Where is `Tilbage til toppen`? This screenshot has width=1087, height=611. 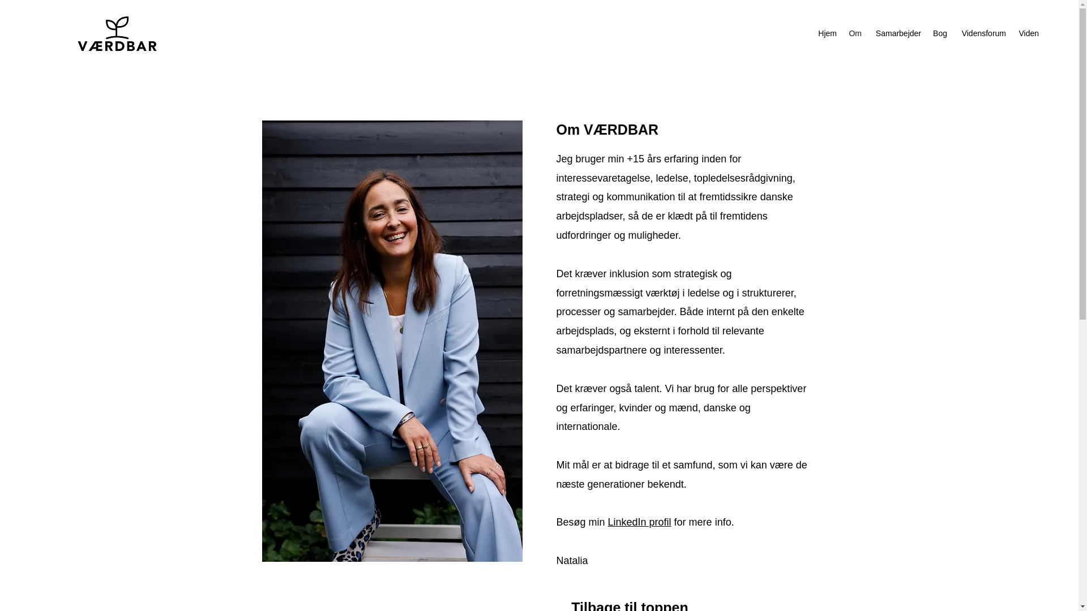 Tilbage til toppen is located at coordinates (630, 601).